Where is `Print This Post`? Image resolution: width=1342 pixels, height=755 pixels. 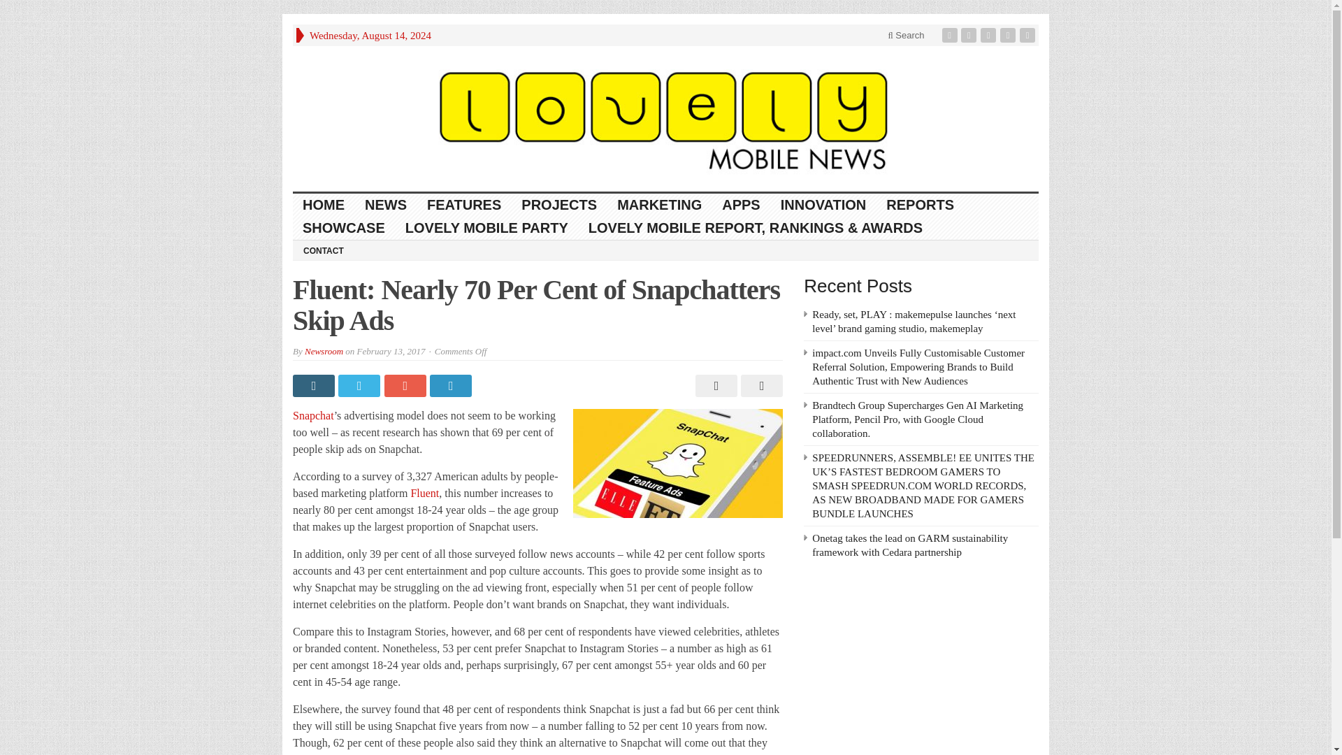
Print This Post is located at coordinates (714, 386).